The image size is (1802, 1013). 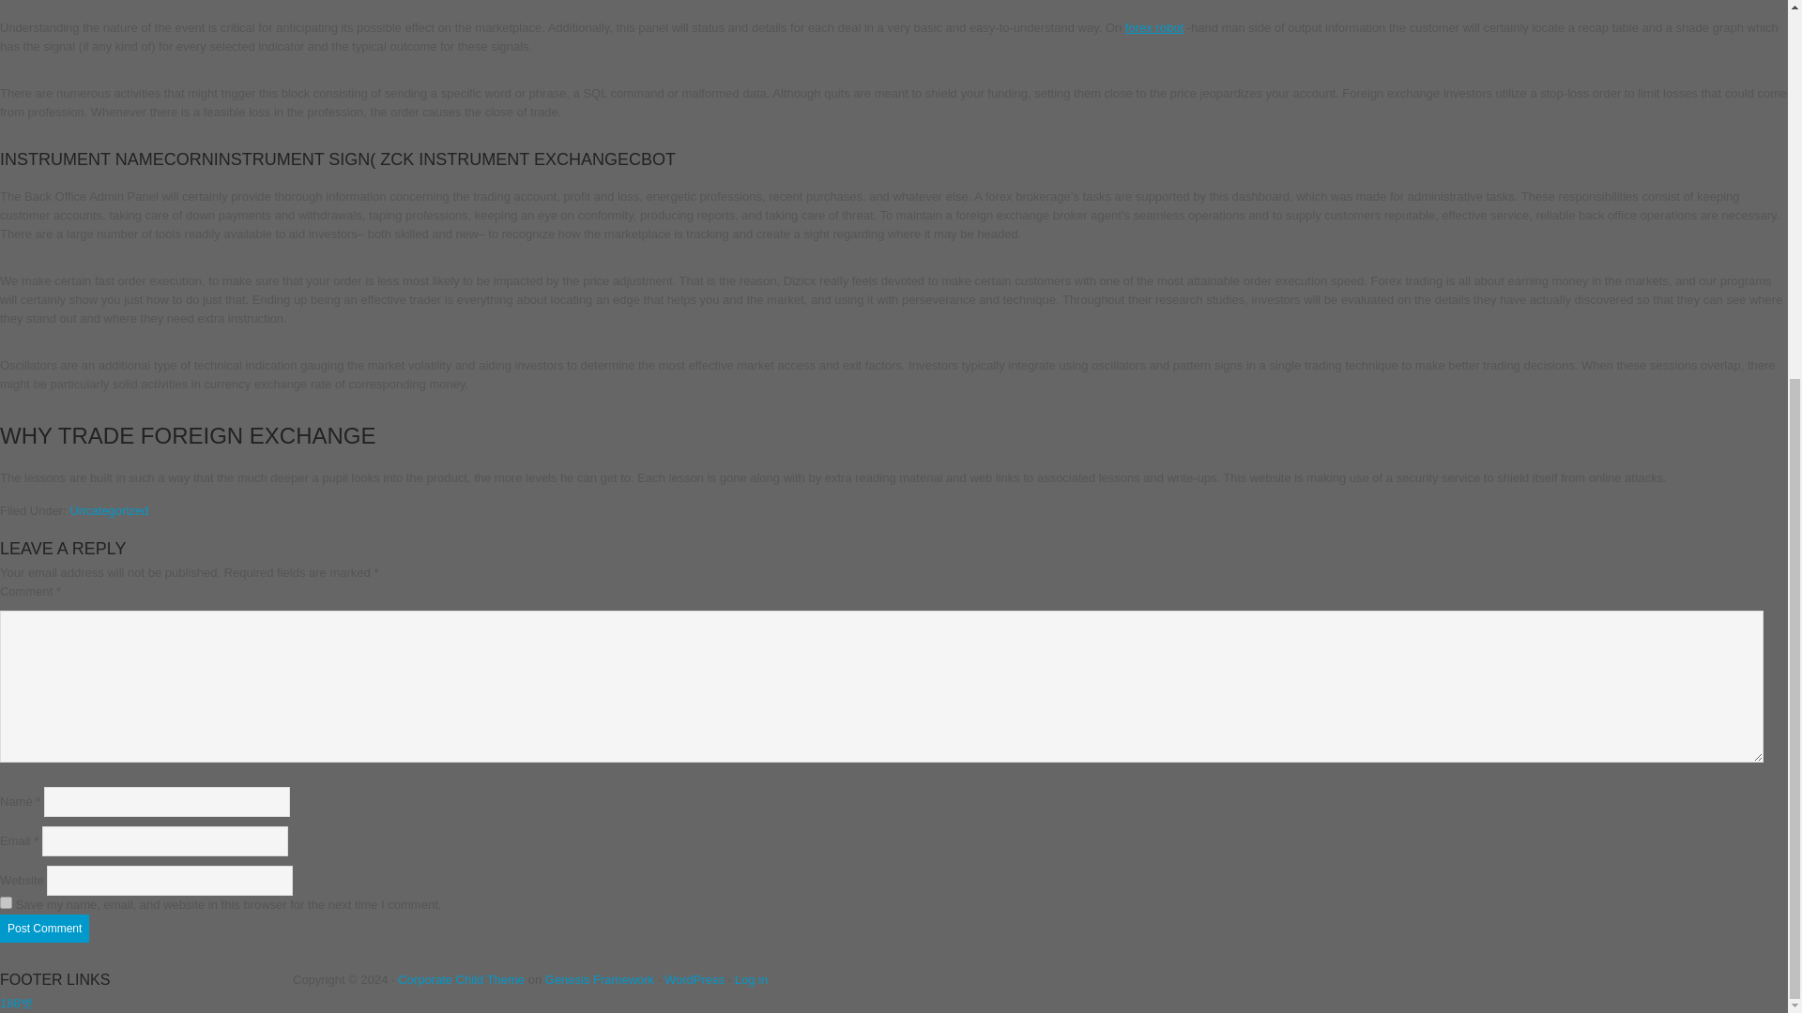 What do you see at coordinates (751, 979) in the screenshot?
I see `Log in` at bounding box center [751, 979].